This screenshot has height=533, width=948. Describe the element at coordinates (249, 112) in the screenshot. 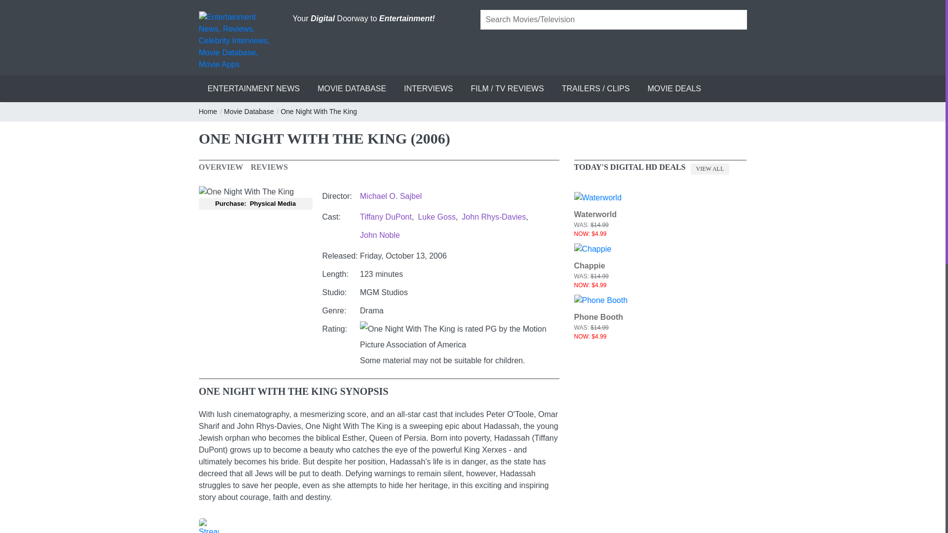

I see `Movie Database` at that location.